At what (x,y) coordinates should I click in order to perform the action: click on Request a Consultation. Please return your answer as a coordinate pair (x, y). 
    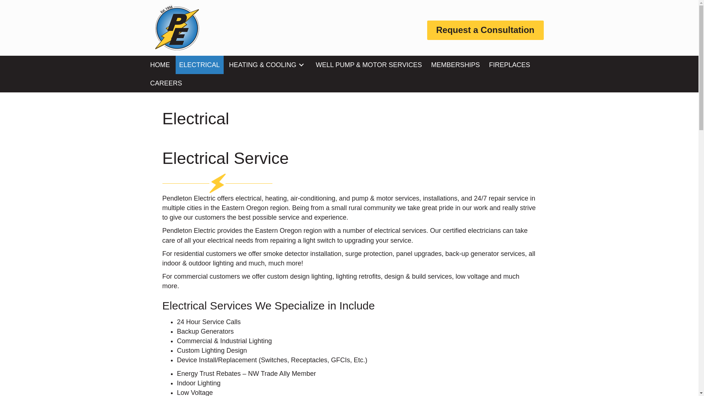
    Looking at the image, I should click on (485, 30).